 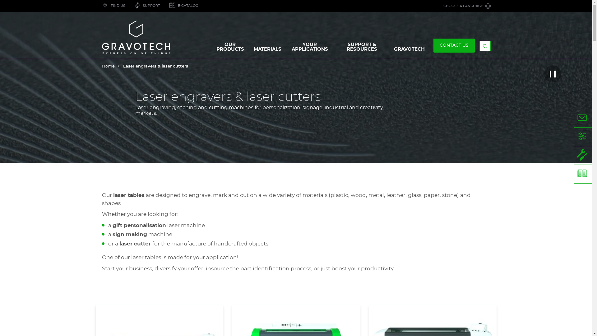 What do you see at coordinates (267, 51) in the screenshot?
I see `MATERIALS` at bounding box center [267, 51].